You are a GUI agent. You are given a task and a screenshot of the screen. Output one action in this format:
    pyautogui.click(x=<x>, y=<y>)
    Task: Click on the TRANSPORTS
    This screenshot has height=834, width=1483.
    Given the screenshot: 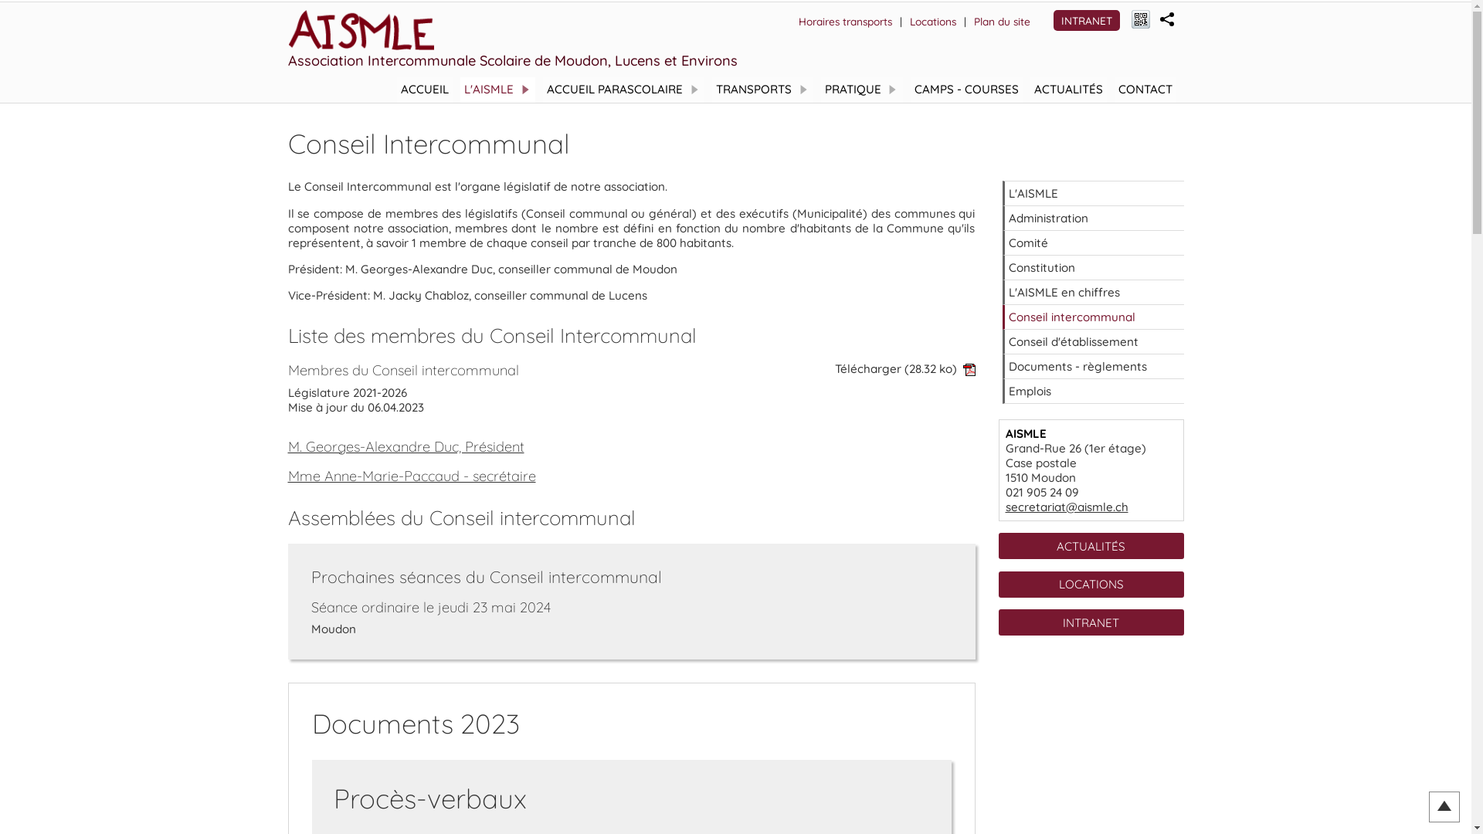 What is the action you would take?
    pyautogui.click(x=763, y=90)
    